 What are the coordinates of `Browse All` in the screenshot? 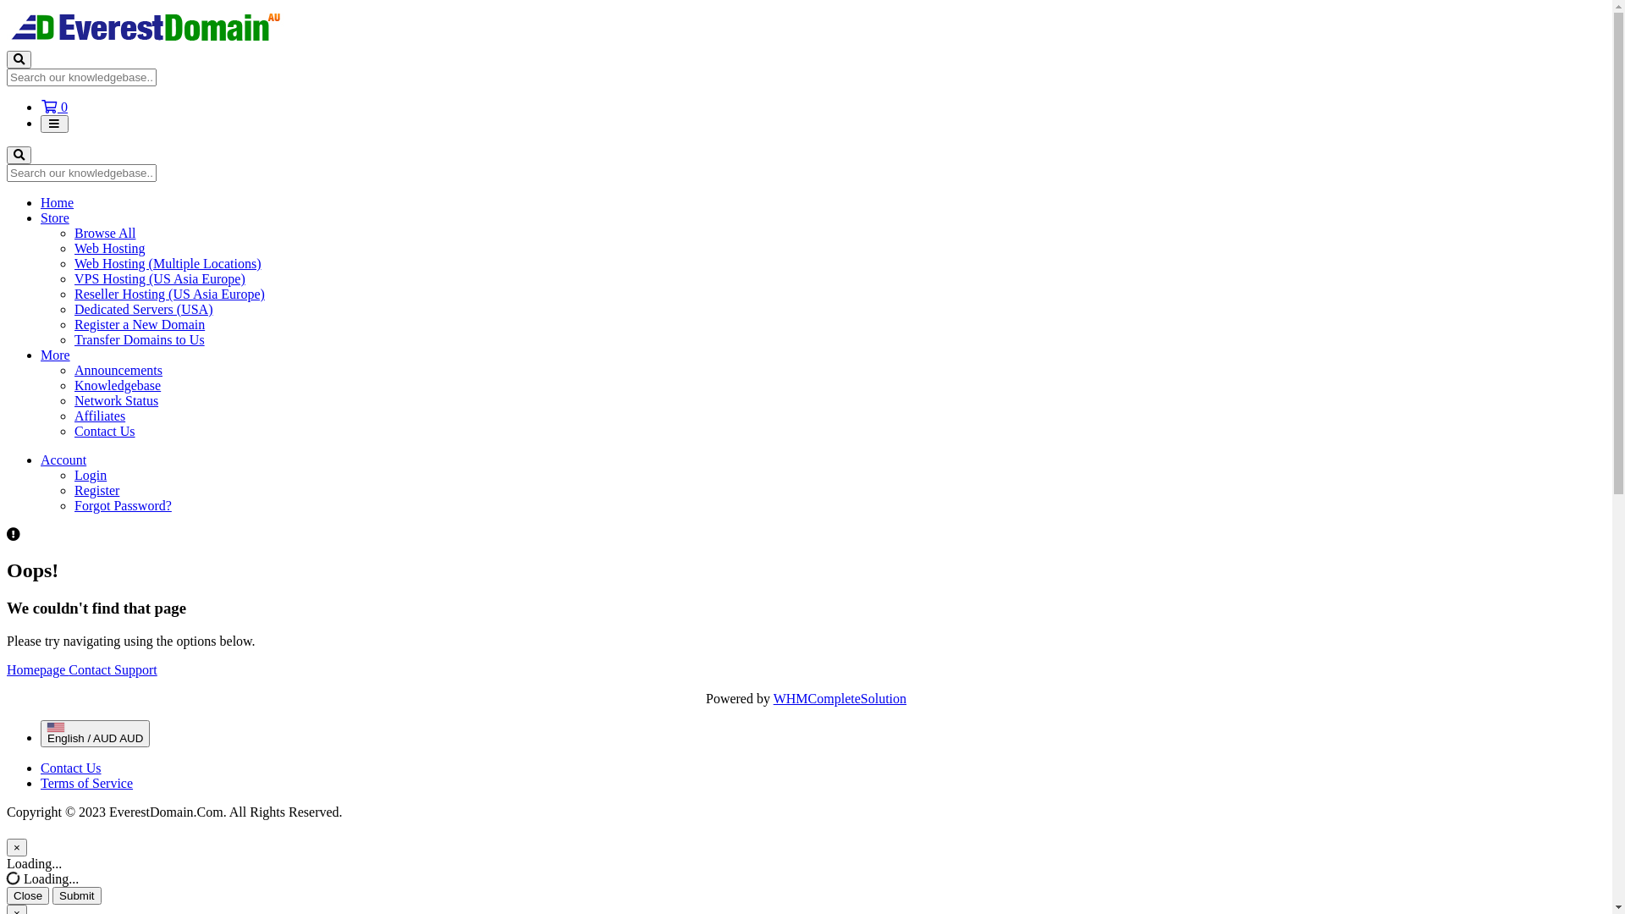 It's located at (105, 234).